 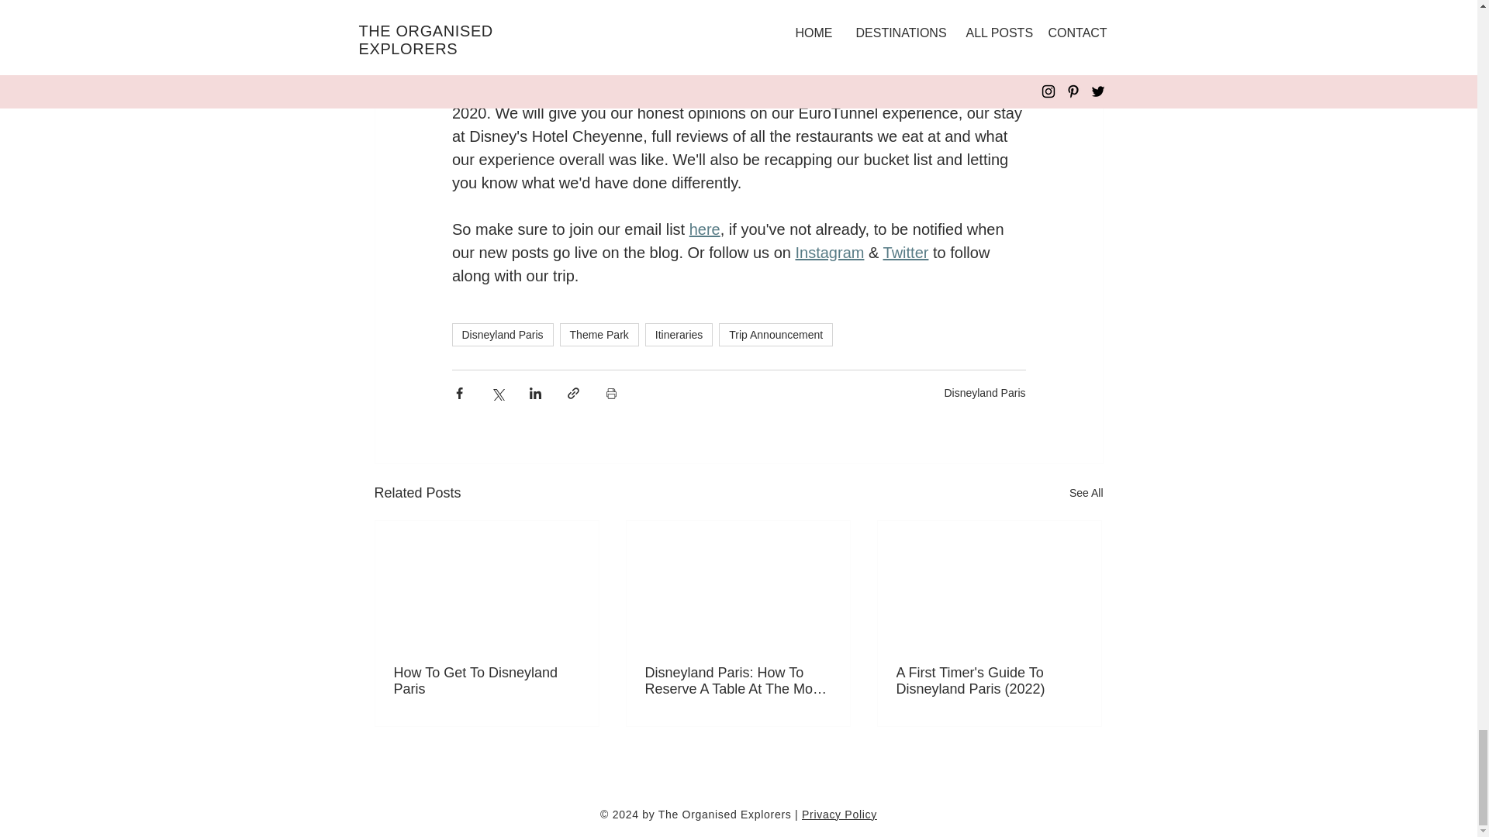 I want to click on full trip report, so click(x=931, y=67).